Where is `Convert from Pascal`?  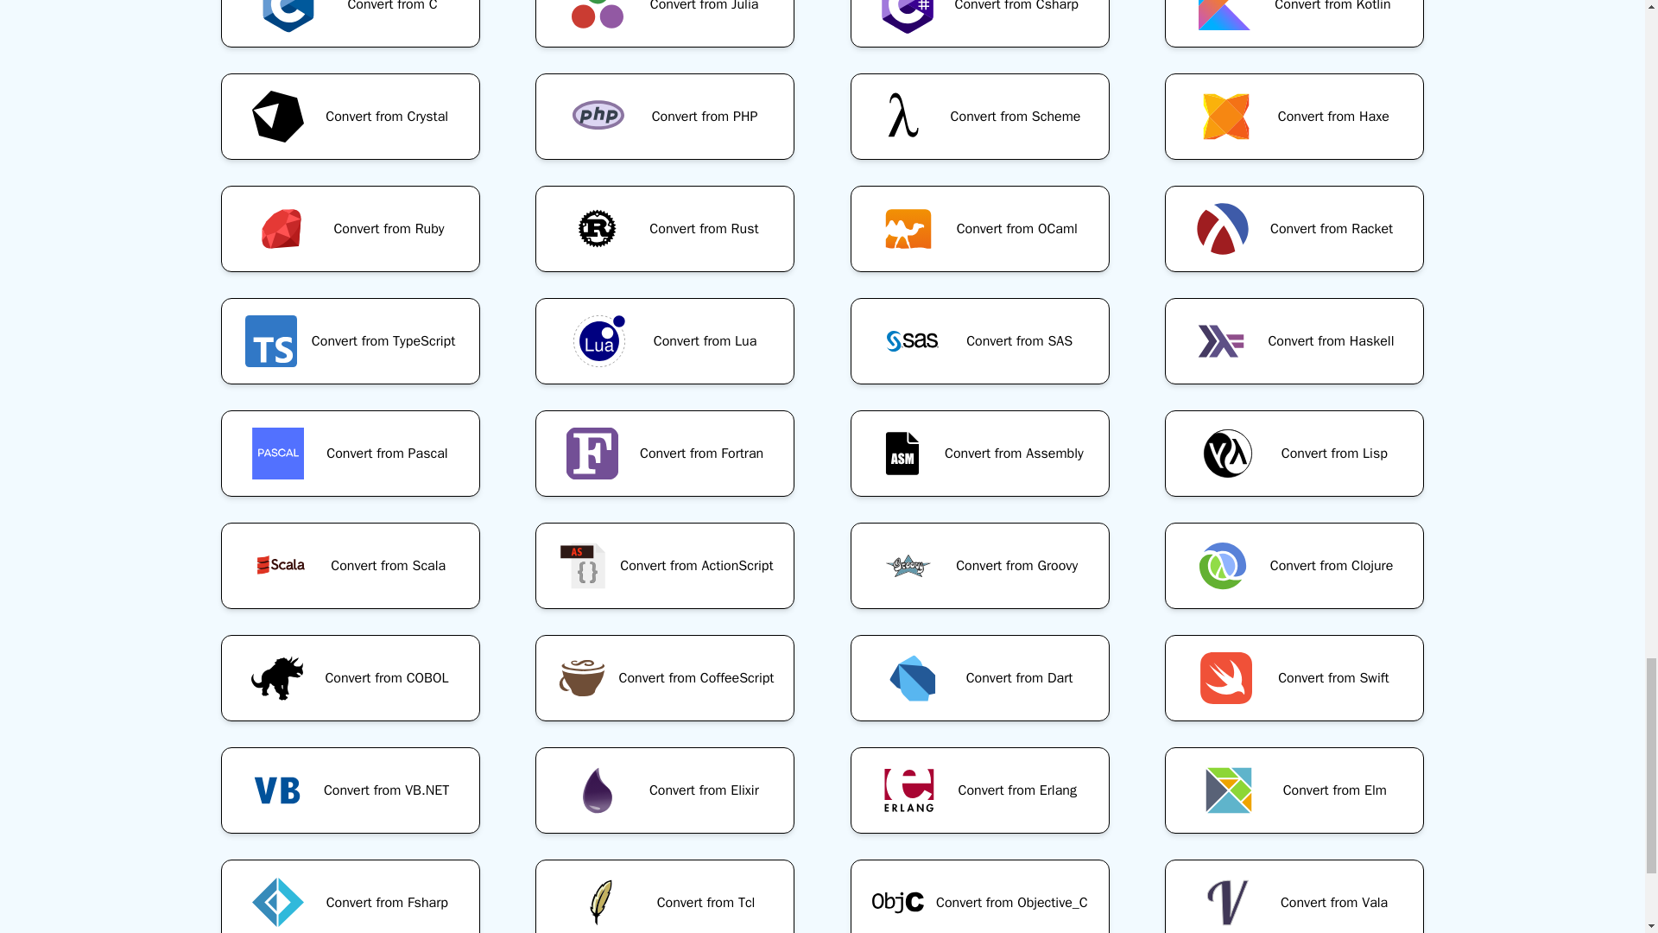
Convert from Pascal is located at coordinates (350, 453).